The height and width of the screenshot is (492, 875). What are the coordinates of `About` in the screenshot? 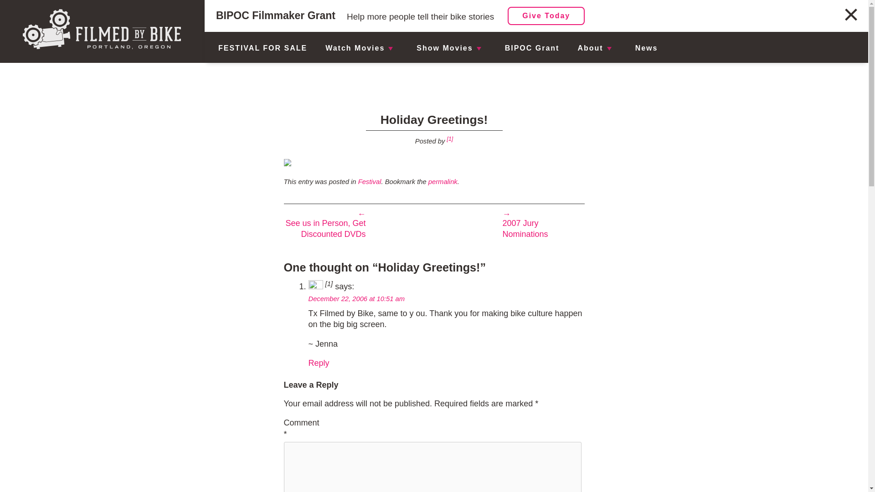 It's located at (590, 48).